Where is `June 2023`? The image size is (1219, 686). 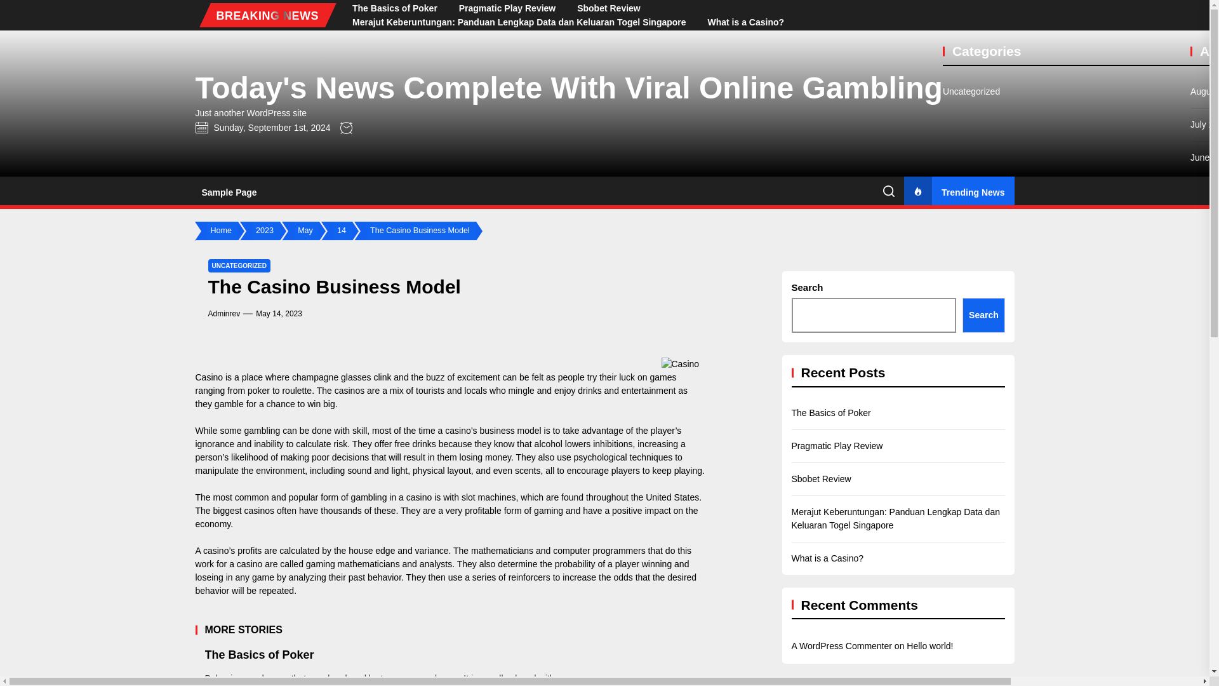
June 2023 is located at coordinates (1205, 554).